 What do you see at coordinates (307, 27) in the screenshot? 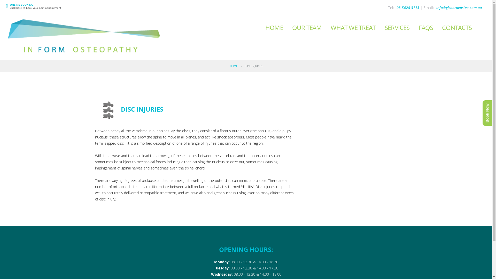
I see `OUR TEAM` at bounding box center [307, 27].